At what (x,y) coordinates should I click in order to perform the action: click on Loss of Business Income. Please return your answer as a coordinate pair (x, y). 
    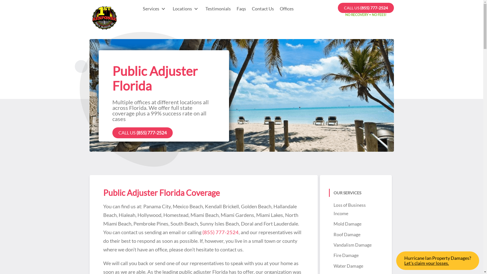
    Looking at the image, I should click on (350, 209).